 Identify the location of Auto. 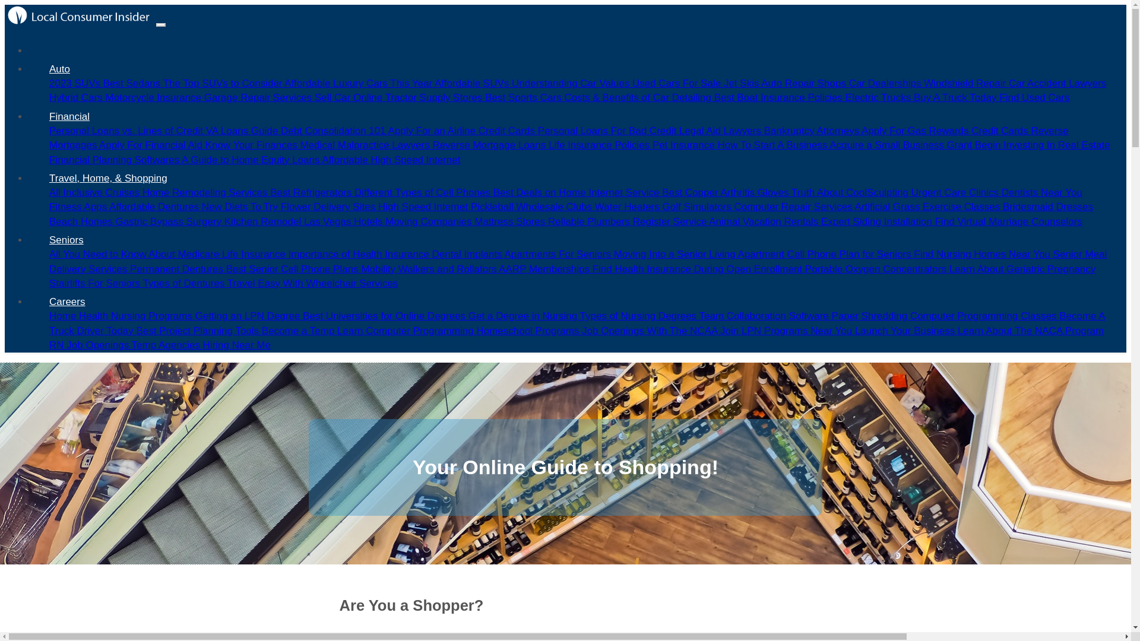
(59, 69).